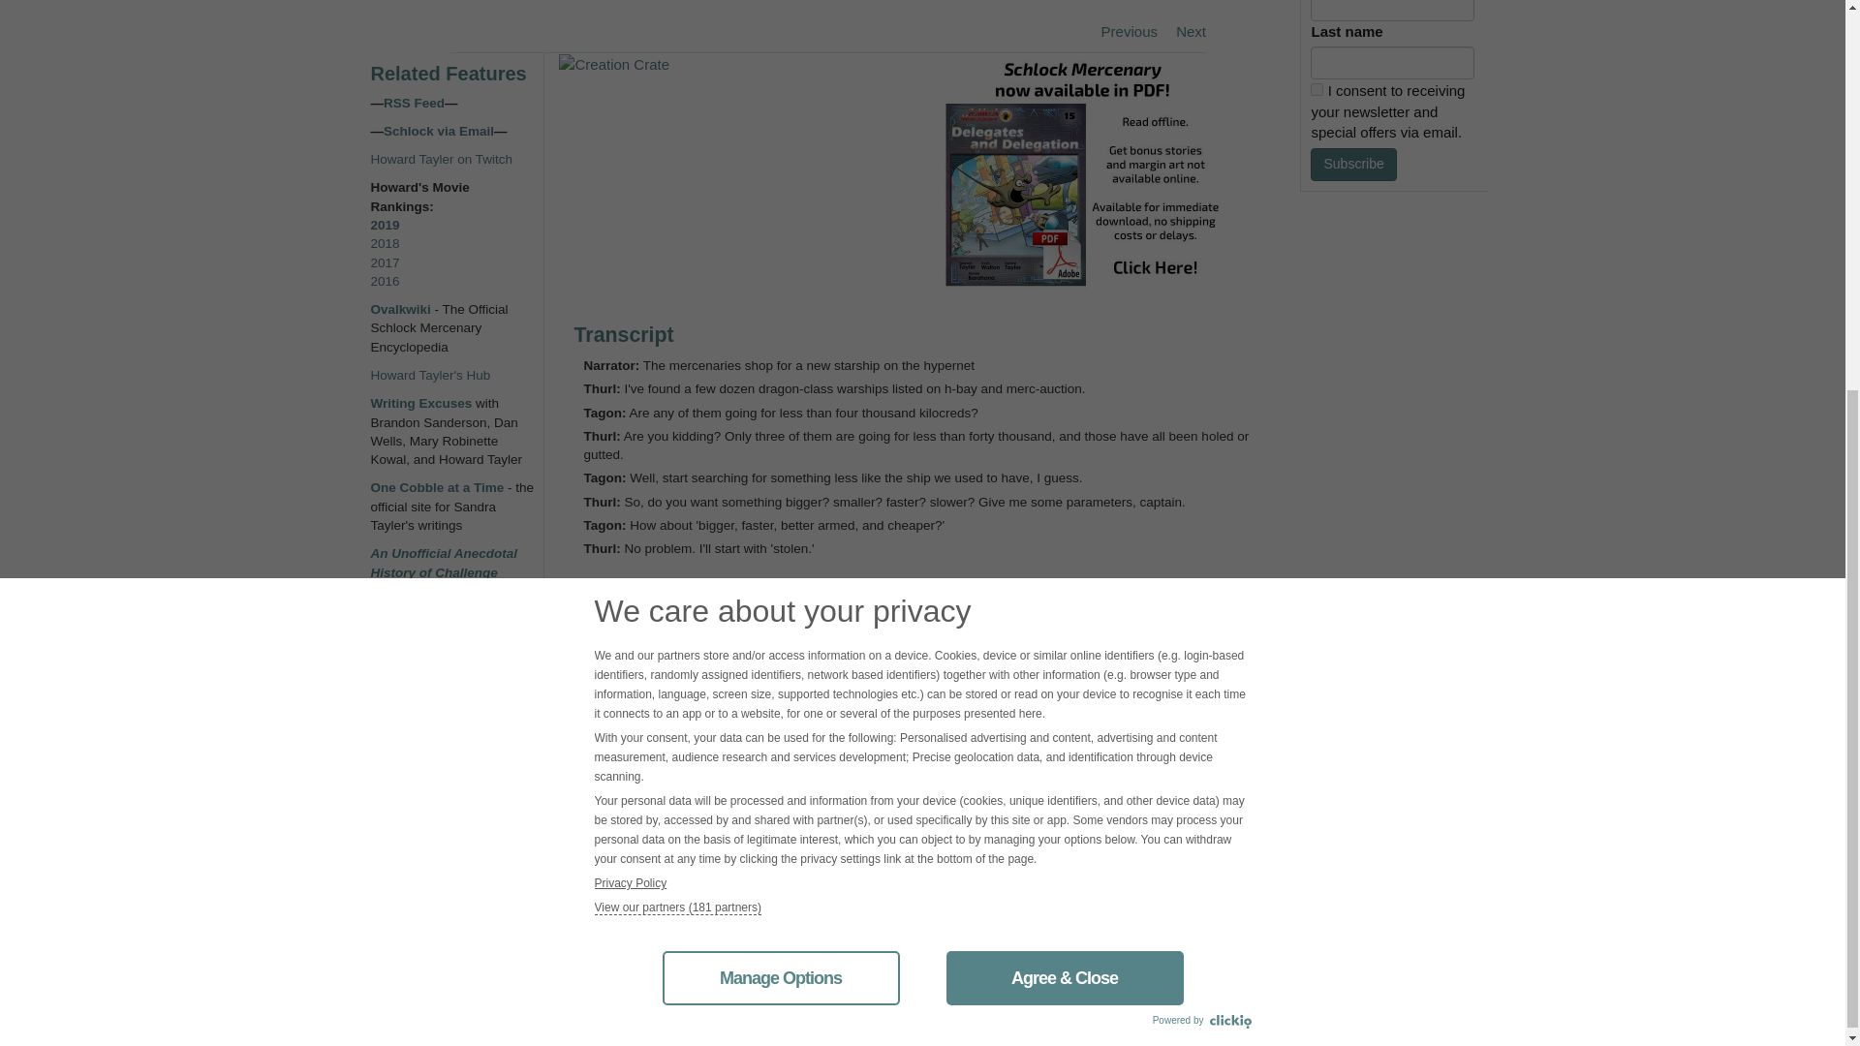 The image size is (1860, 1046). I want to click on 2017, so click(385, 261).